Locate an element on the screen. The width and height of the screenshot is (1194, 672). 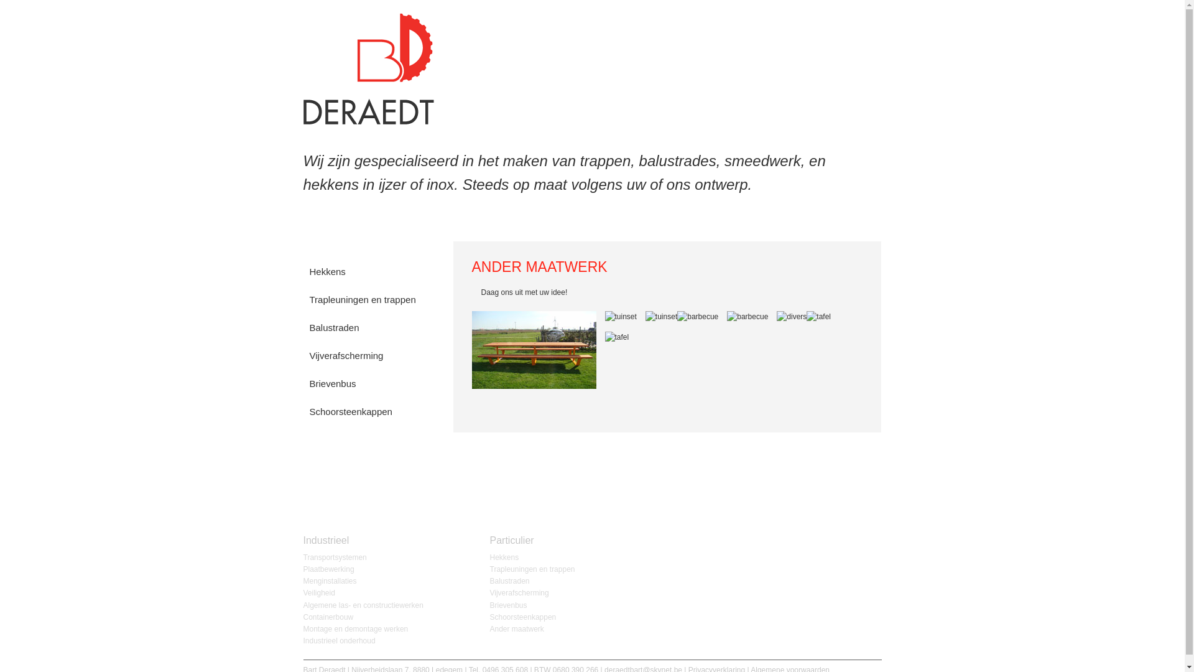
INDUSTRIEEL is located at coordinates (767, 56).